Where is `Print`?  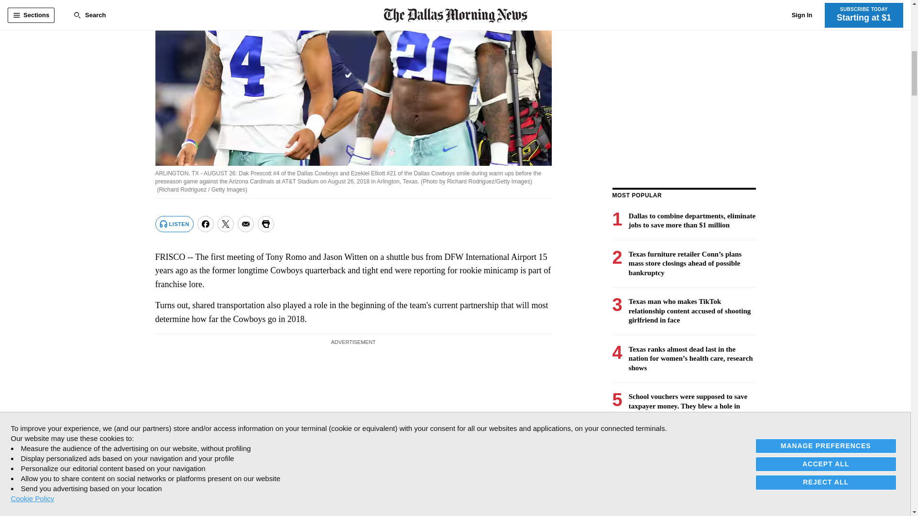 Print is located at coordinates (266, 224).